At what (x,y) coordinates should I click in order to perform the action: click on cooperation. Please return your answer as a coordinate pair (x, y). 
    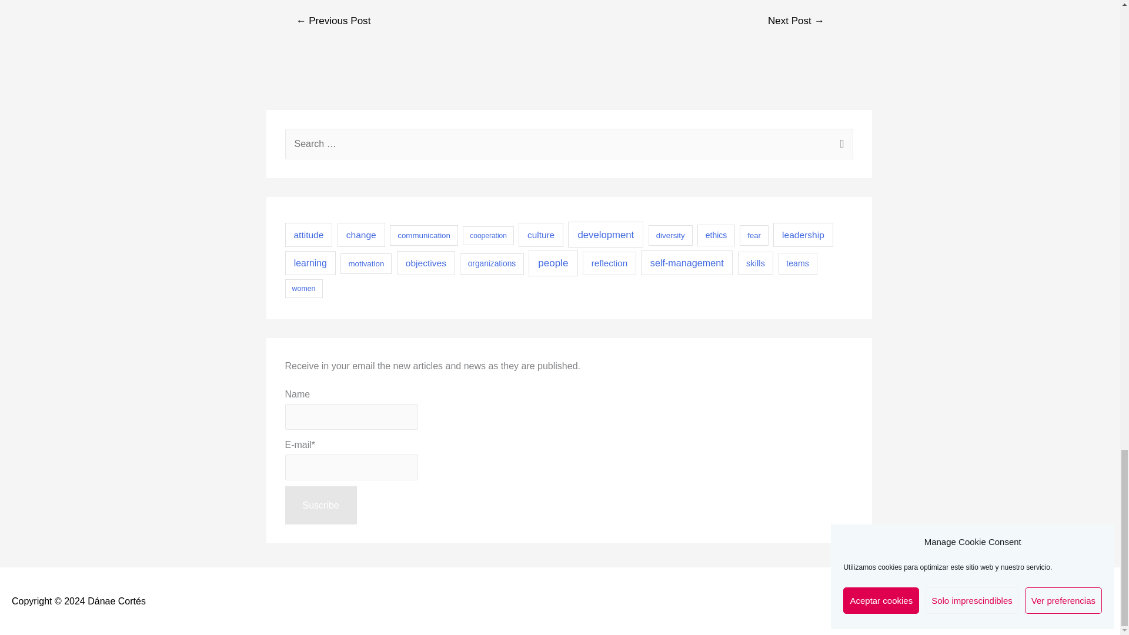
    Looking at the image, I should click on (488, 235).